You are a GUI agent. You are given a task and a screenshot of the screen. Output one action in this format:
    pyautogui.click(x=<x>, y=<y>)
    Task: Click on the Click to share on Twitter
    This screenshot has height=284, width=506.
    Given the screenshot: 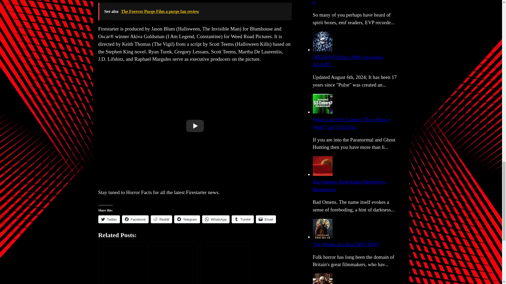 What is the action you would take?
    pyautogui.click(x=109, y=219)
    